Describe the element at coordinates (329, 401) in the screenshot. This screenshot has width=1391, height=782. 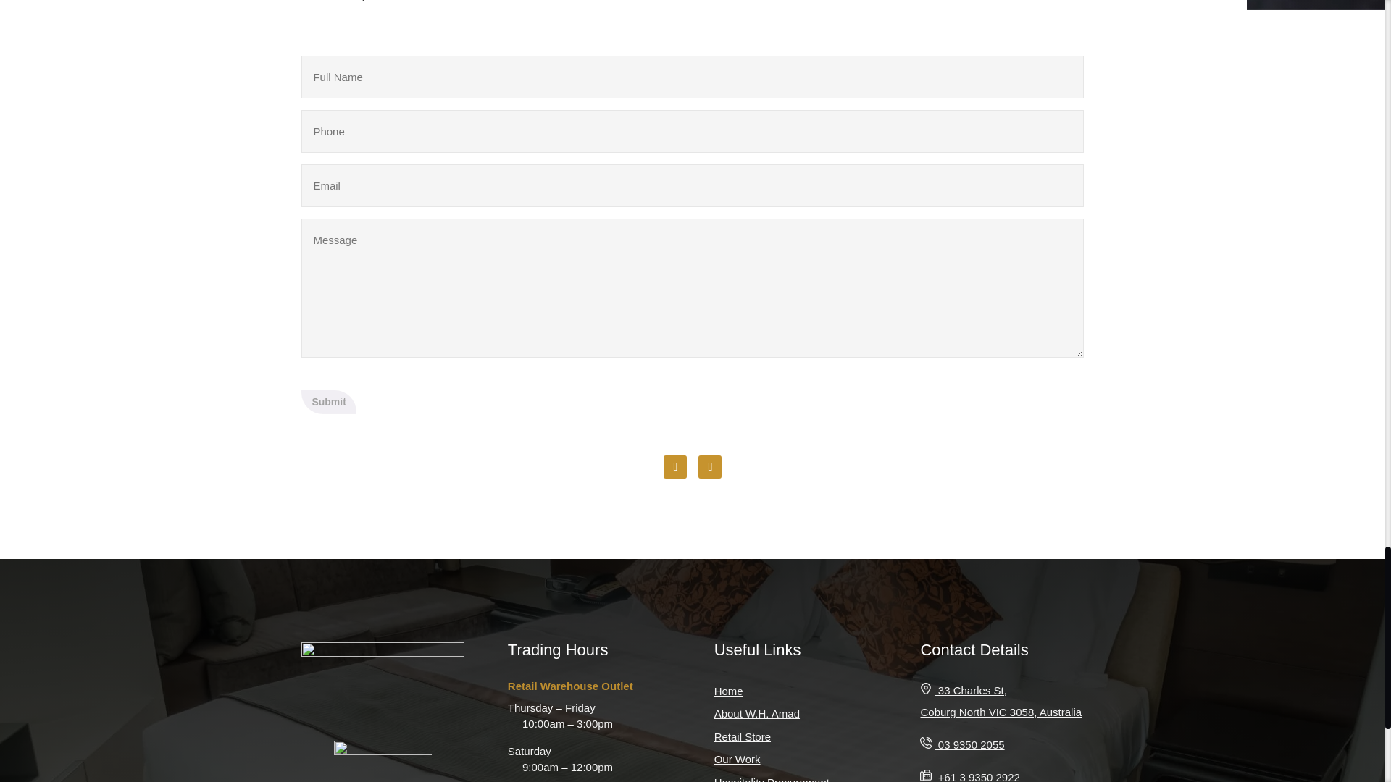
I see `Submit` at that location.